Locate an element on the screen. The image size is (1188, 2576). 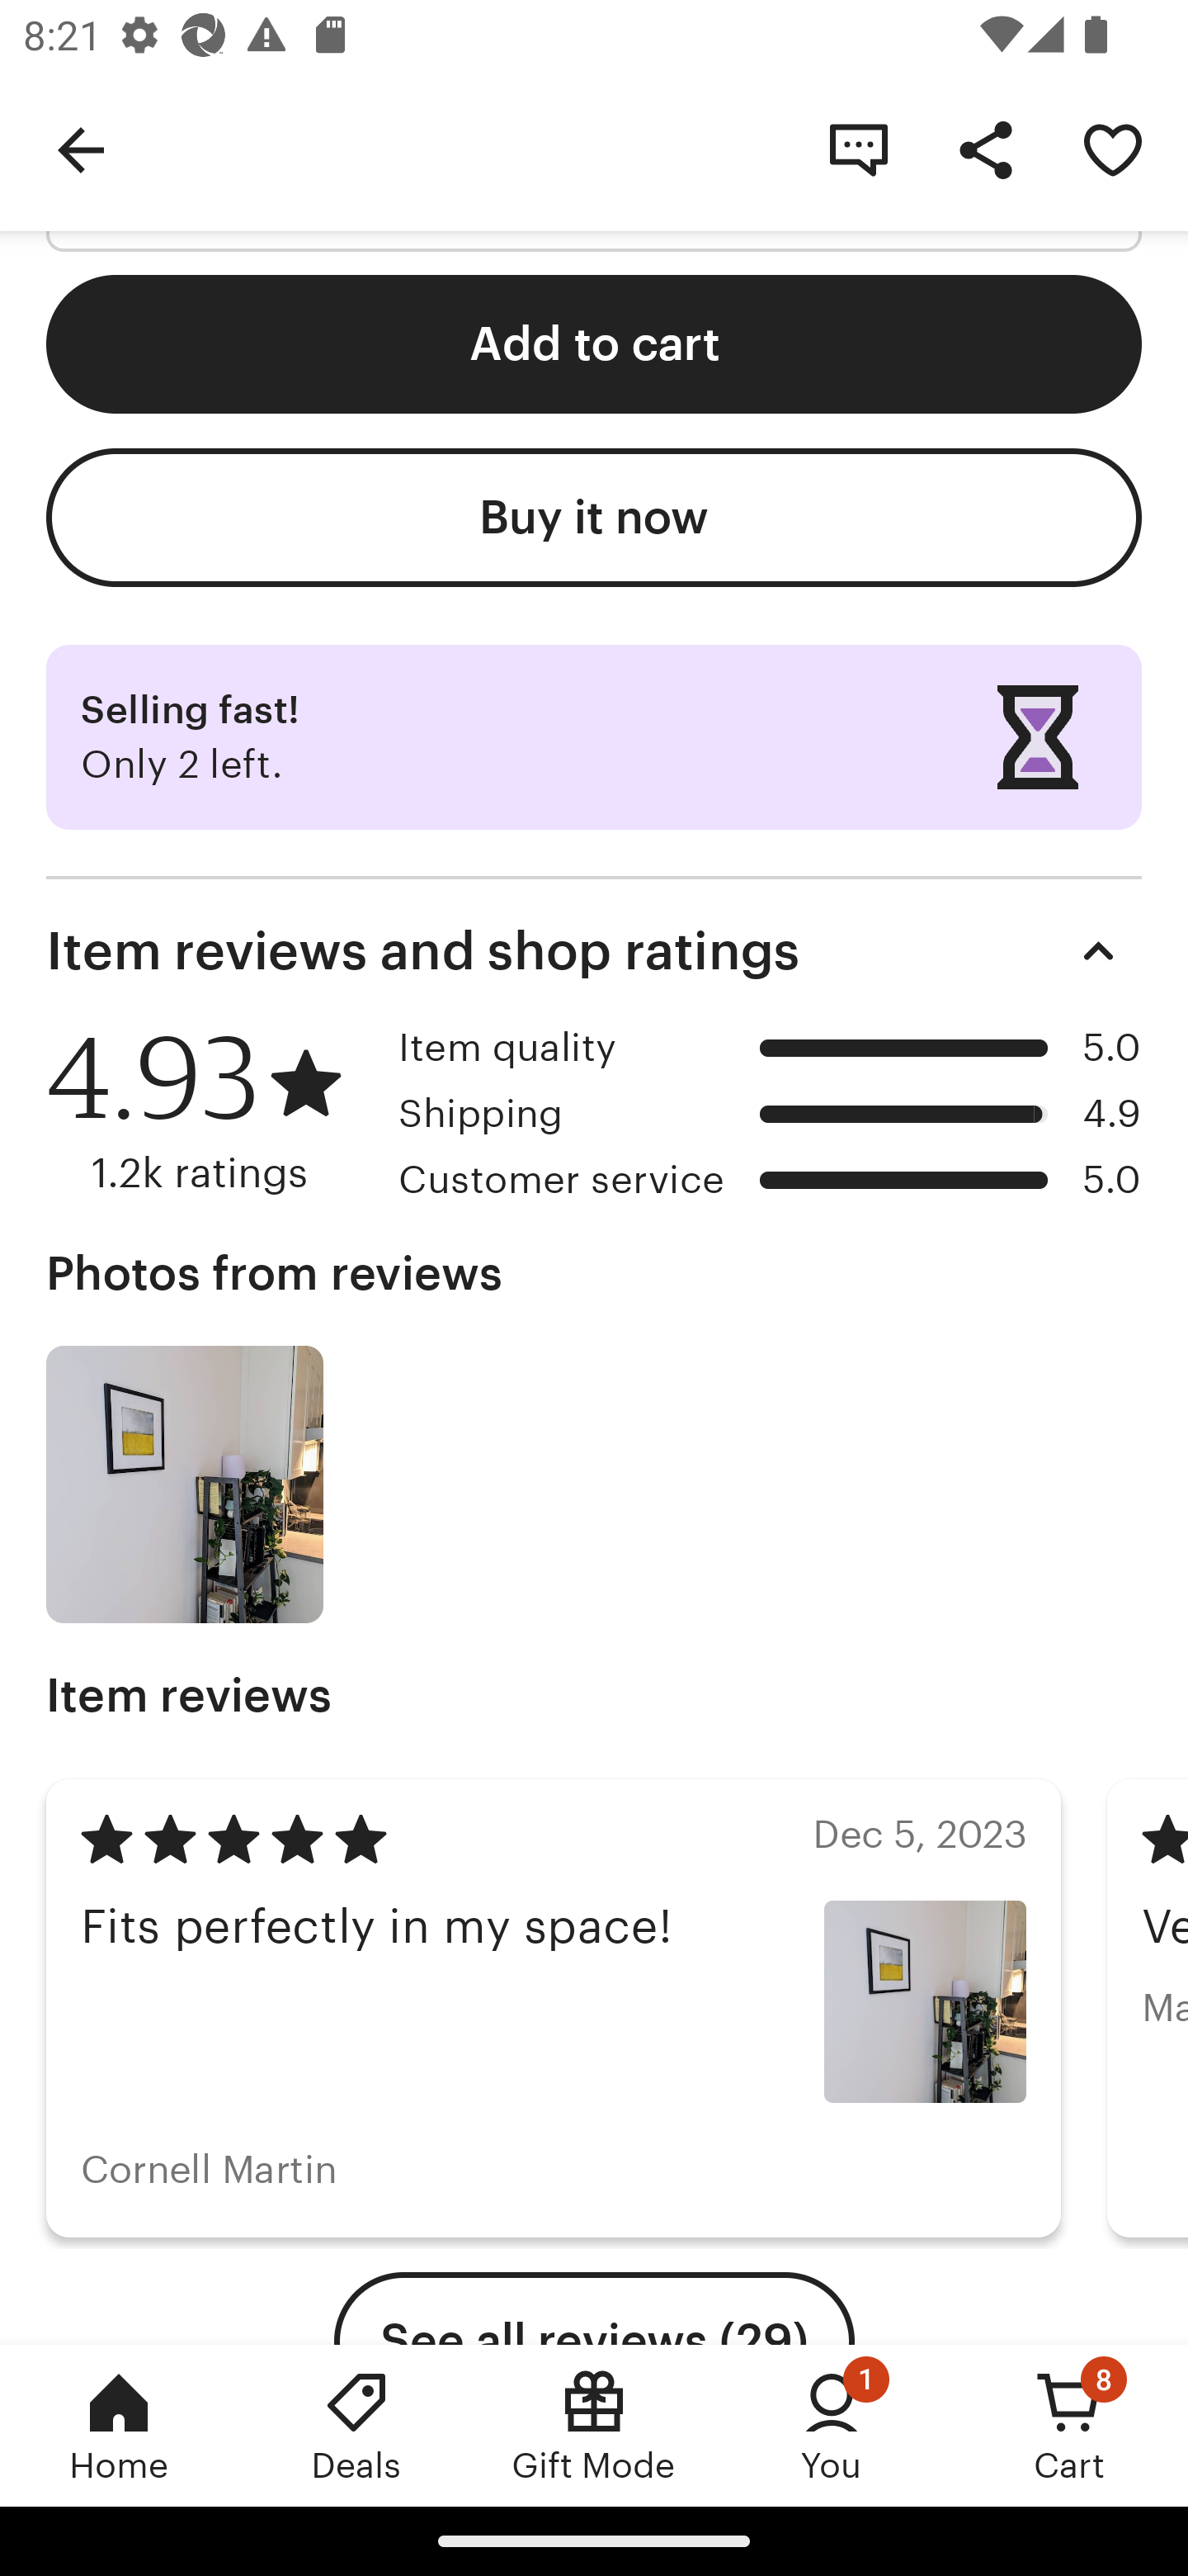
Photo from review is located at coordinates (185, 1483).